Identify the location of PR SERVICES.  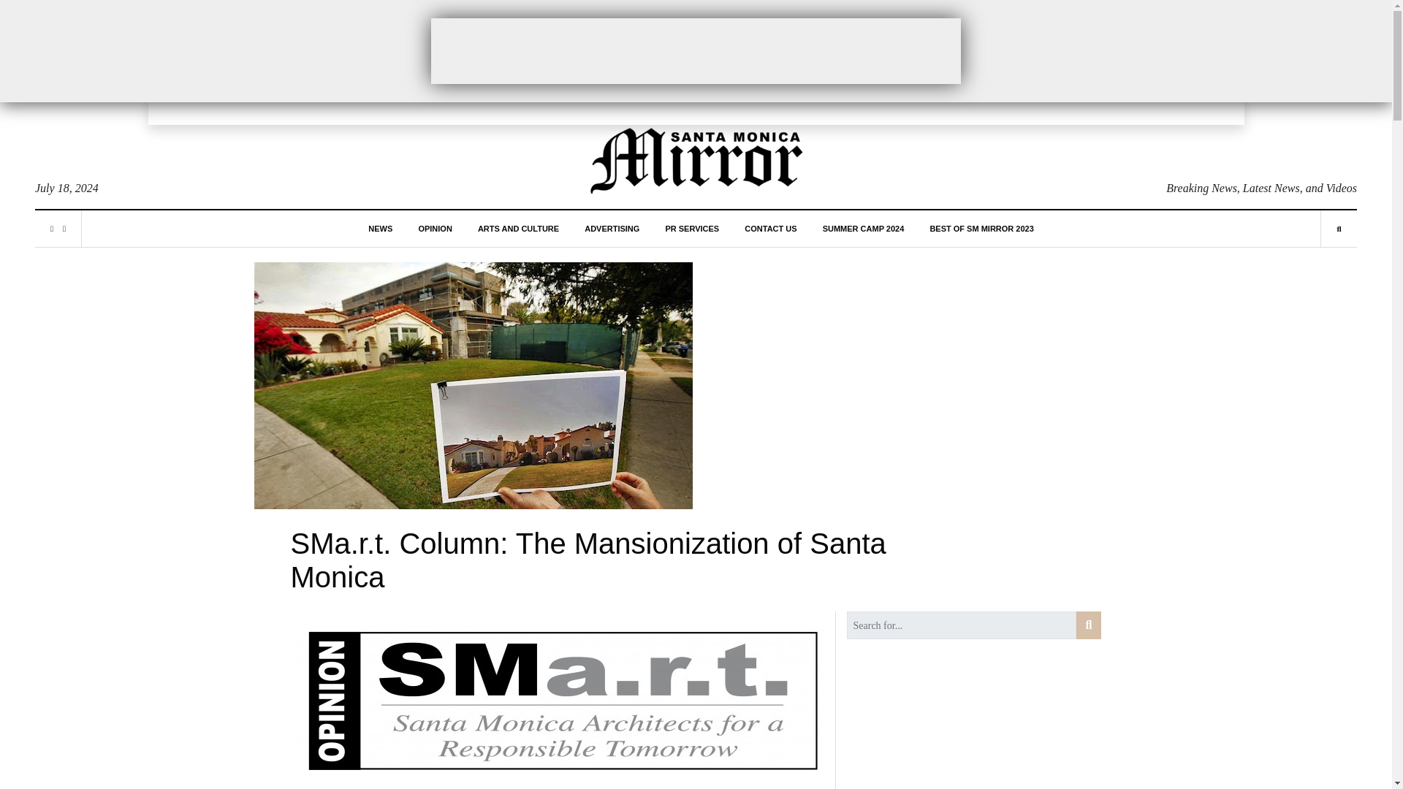
(691, 229).